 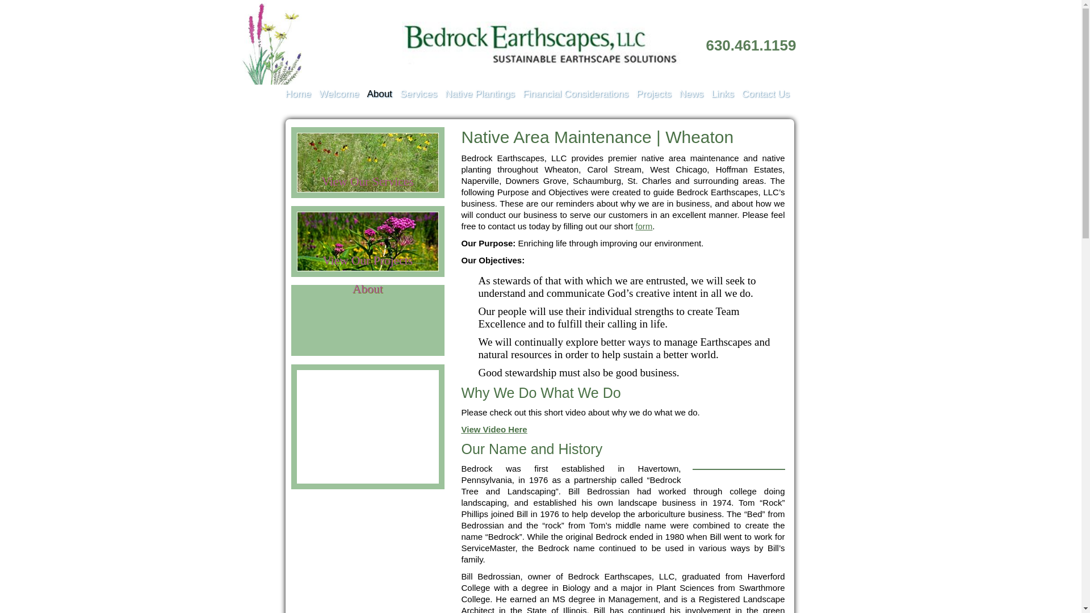 I want to click on Welcome, so click(x=339, y=94).